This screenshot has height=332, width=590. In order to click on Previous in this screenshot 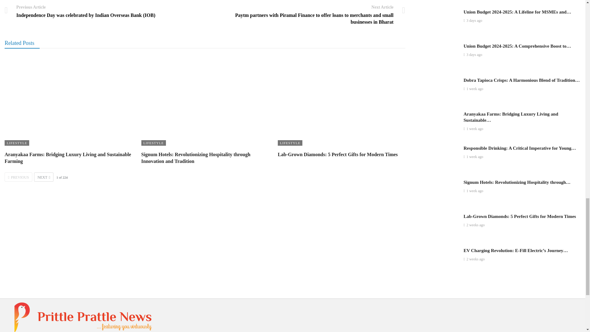, I will do `click(18, 177)`.